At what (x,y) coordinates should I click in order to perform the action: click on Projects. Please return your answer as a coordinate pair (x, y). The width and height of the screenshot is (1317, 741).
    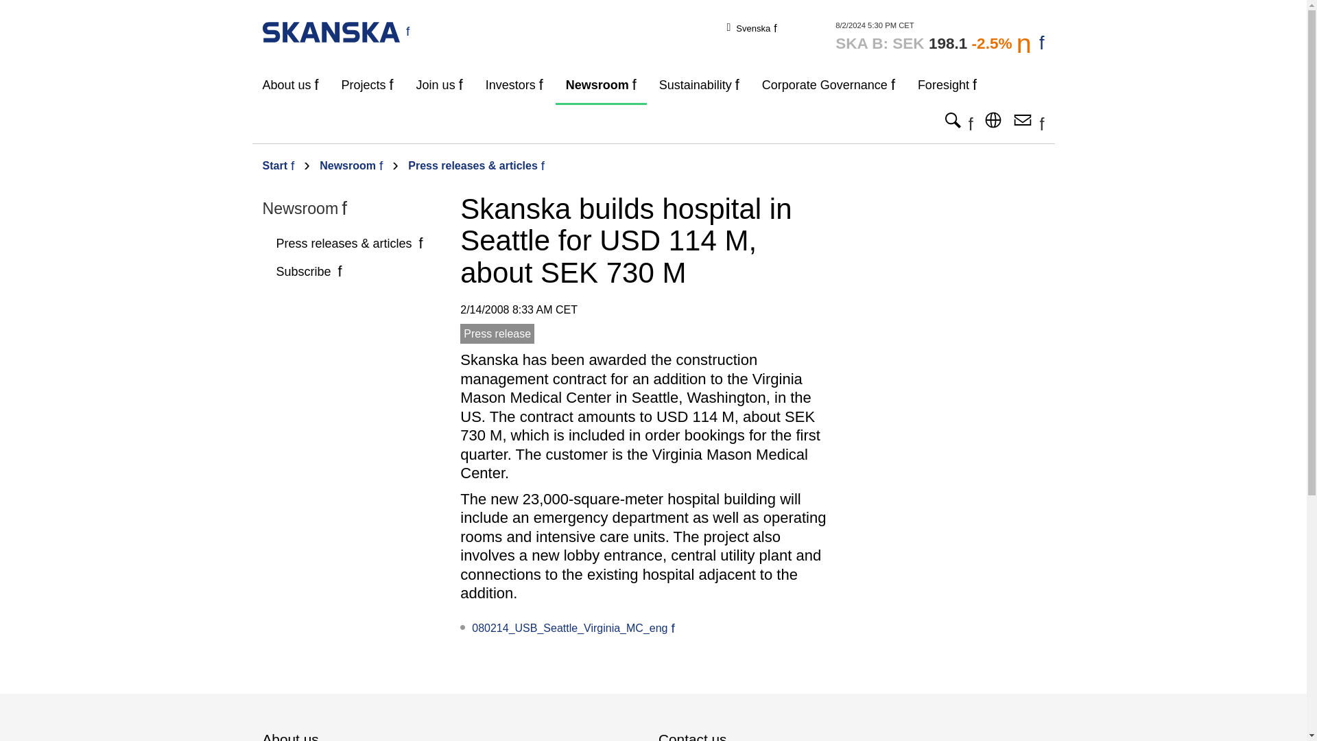
    Looking at the image, I should click on (368, 85).